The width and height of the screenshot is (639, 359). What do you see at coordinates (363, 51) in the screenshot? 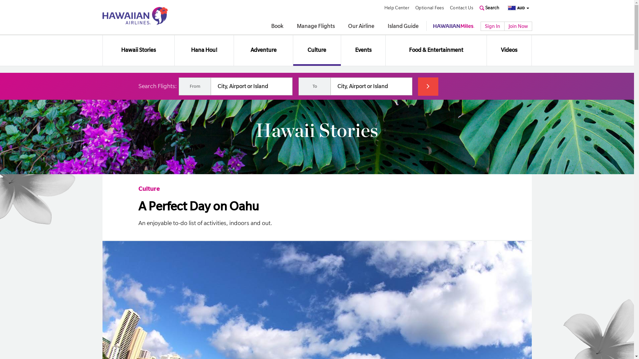
I see `Events` at bounding box center [363, 51].